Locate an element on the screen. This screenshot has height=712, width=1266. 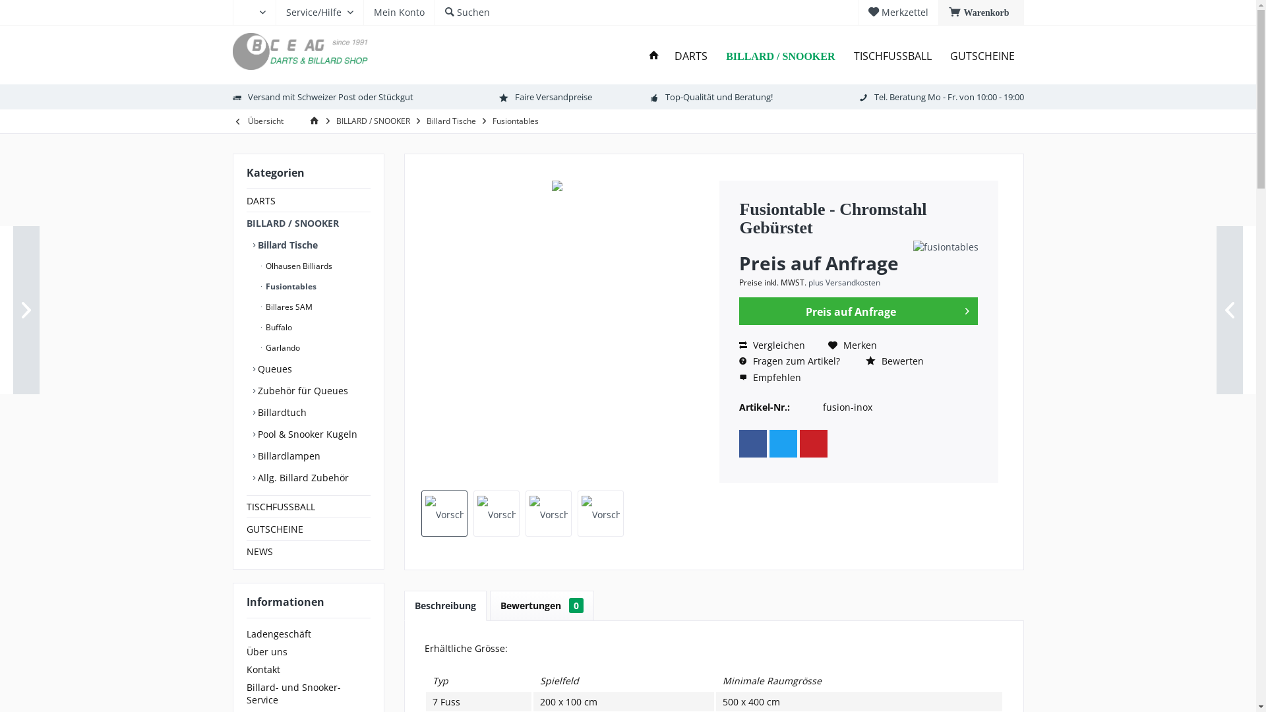
Olhausen Billiards is located at coordinates (315, 266).